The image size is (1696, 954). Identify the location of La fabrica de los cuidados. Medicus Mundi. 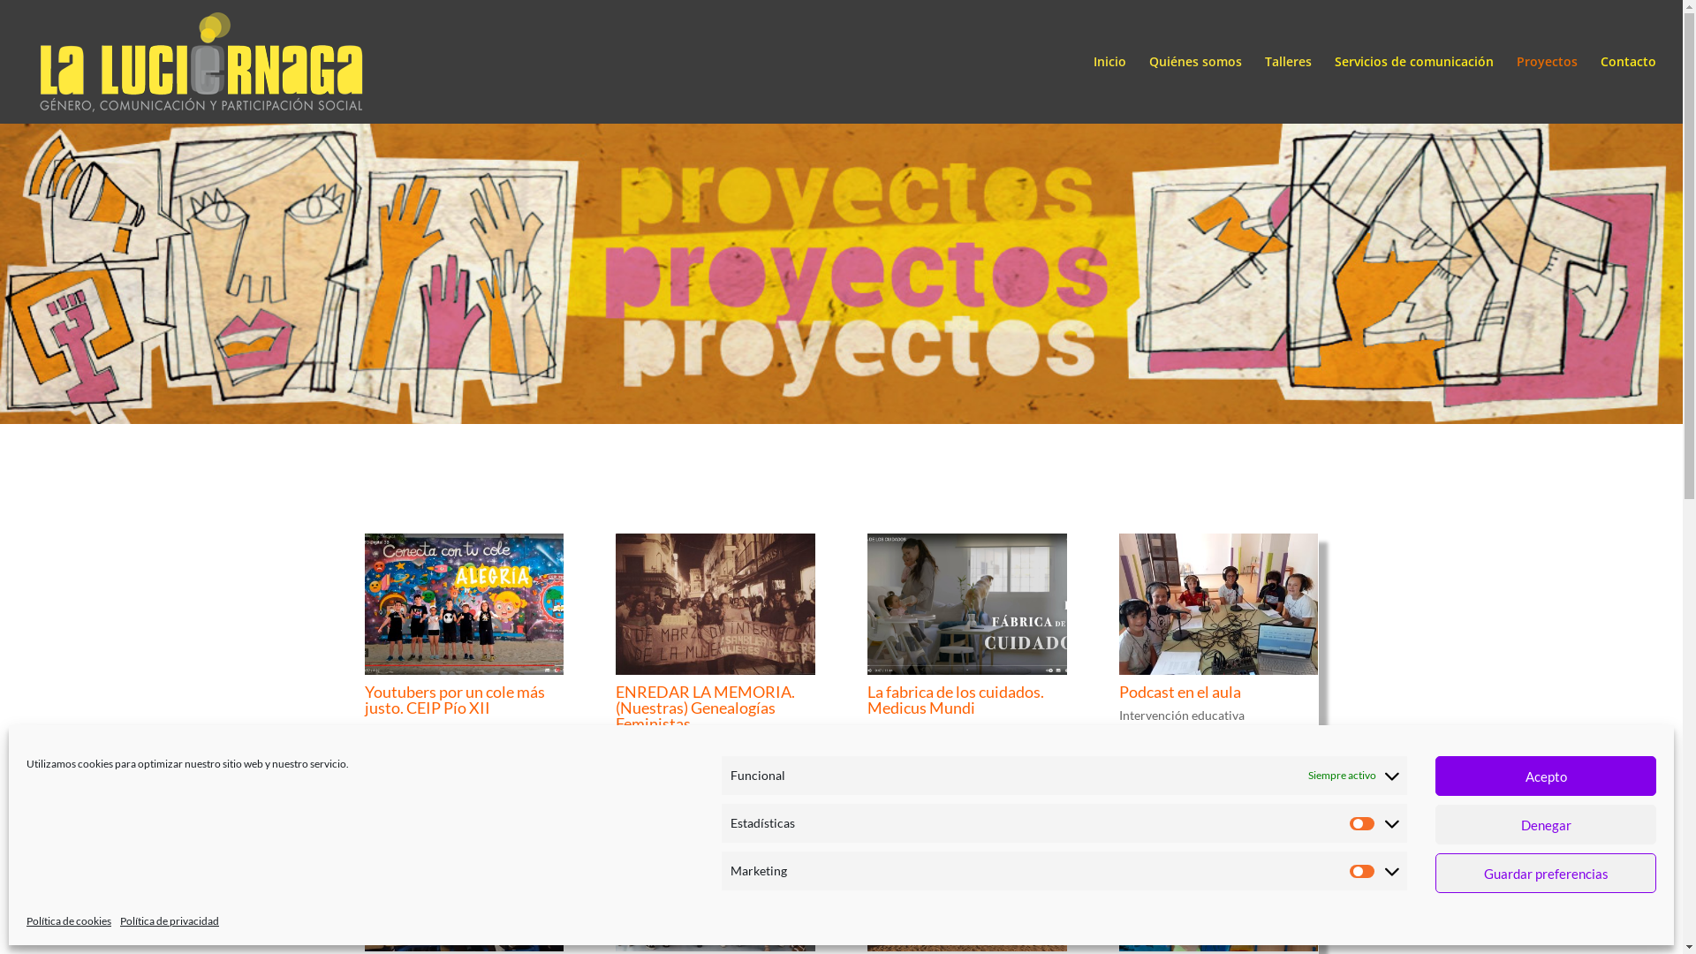
(956, 700).